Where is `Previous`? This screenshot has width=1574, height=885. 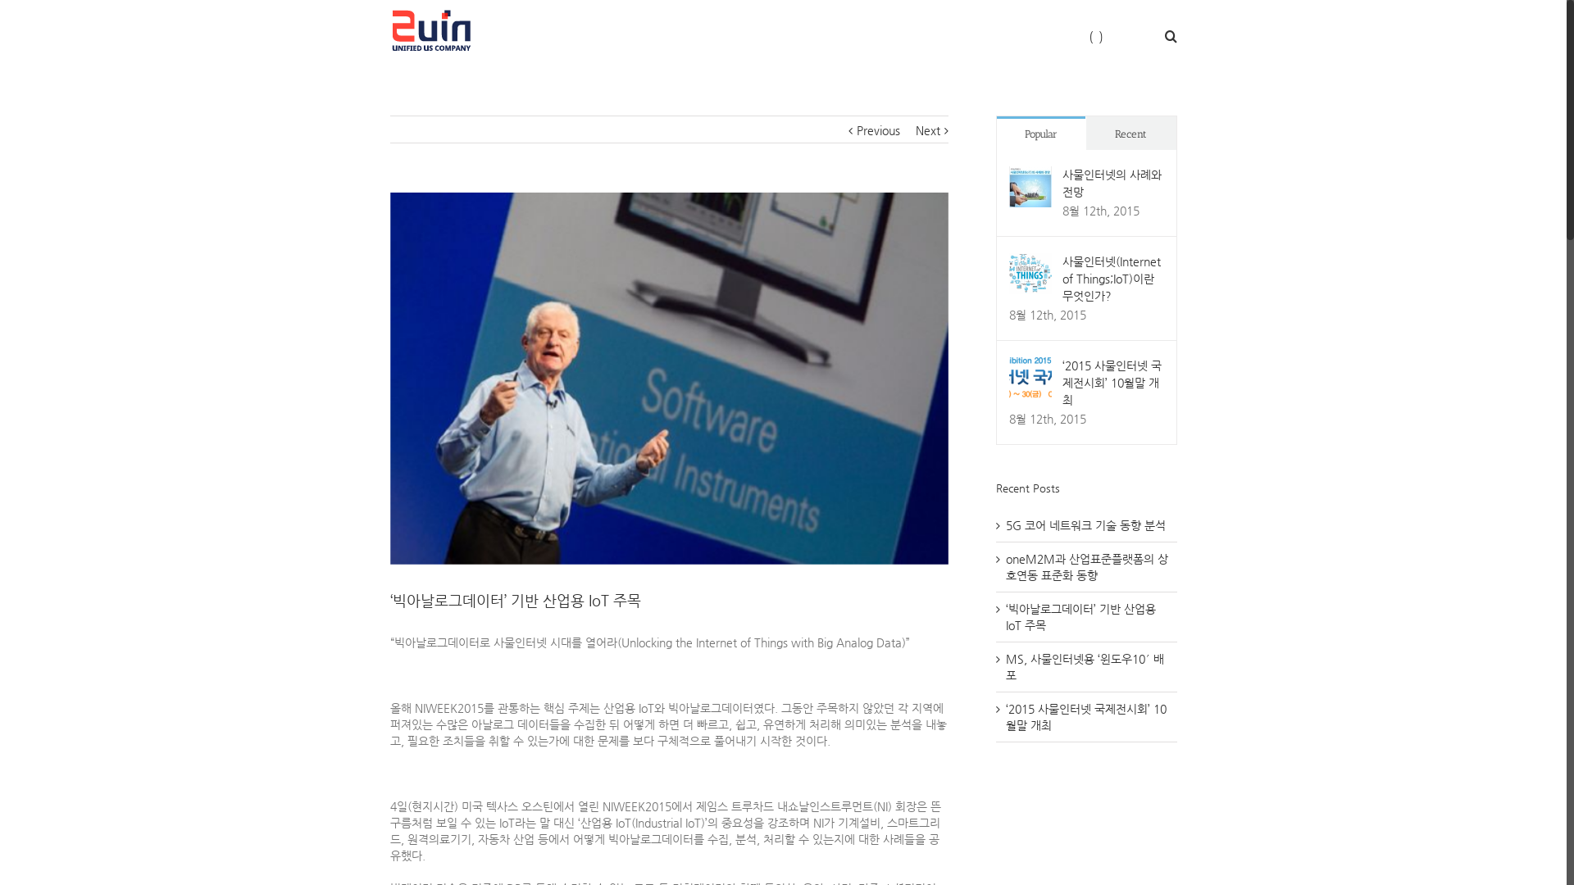
Previous is located at coordinates (879, 130).